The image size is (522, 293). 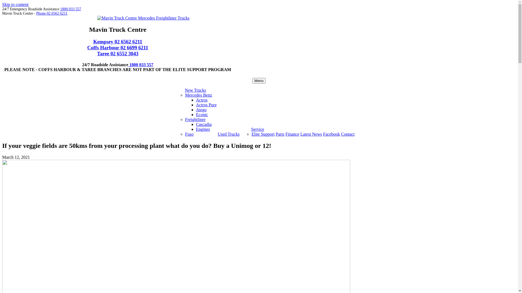 I want to click on Actros, so click(x=202, y=100).